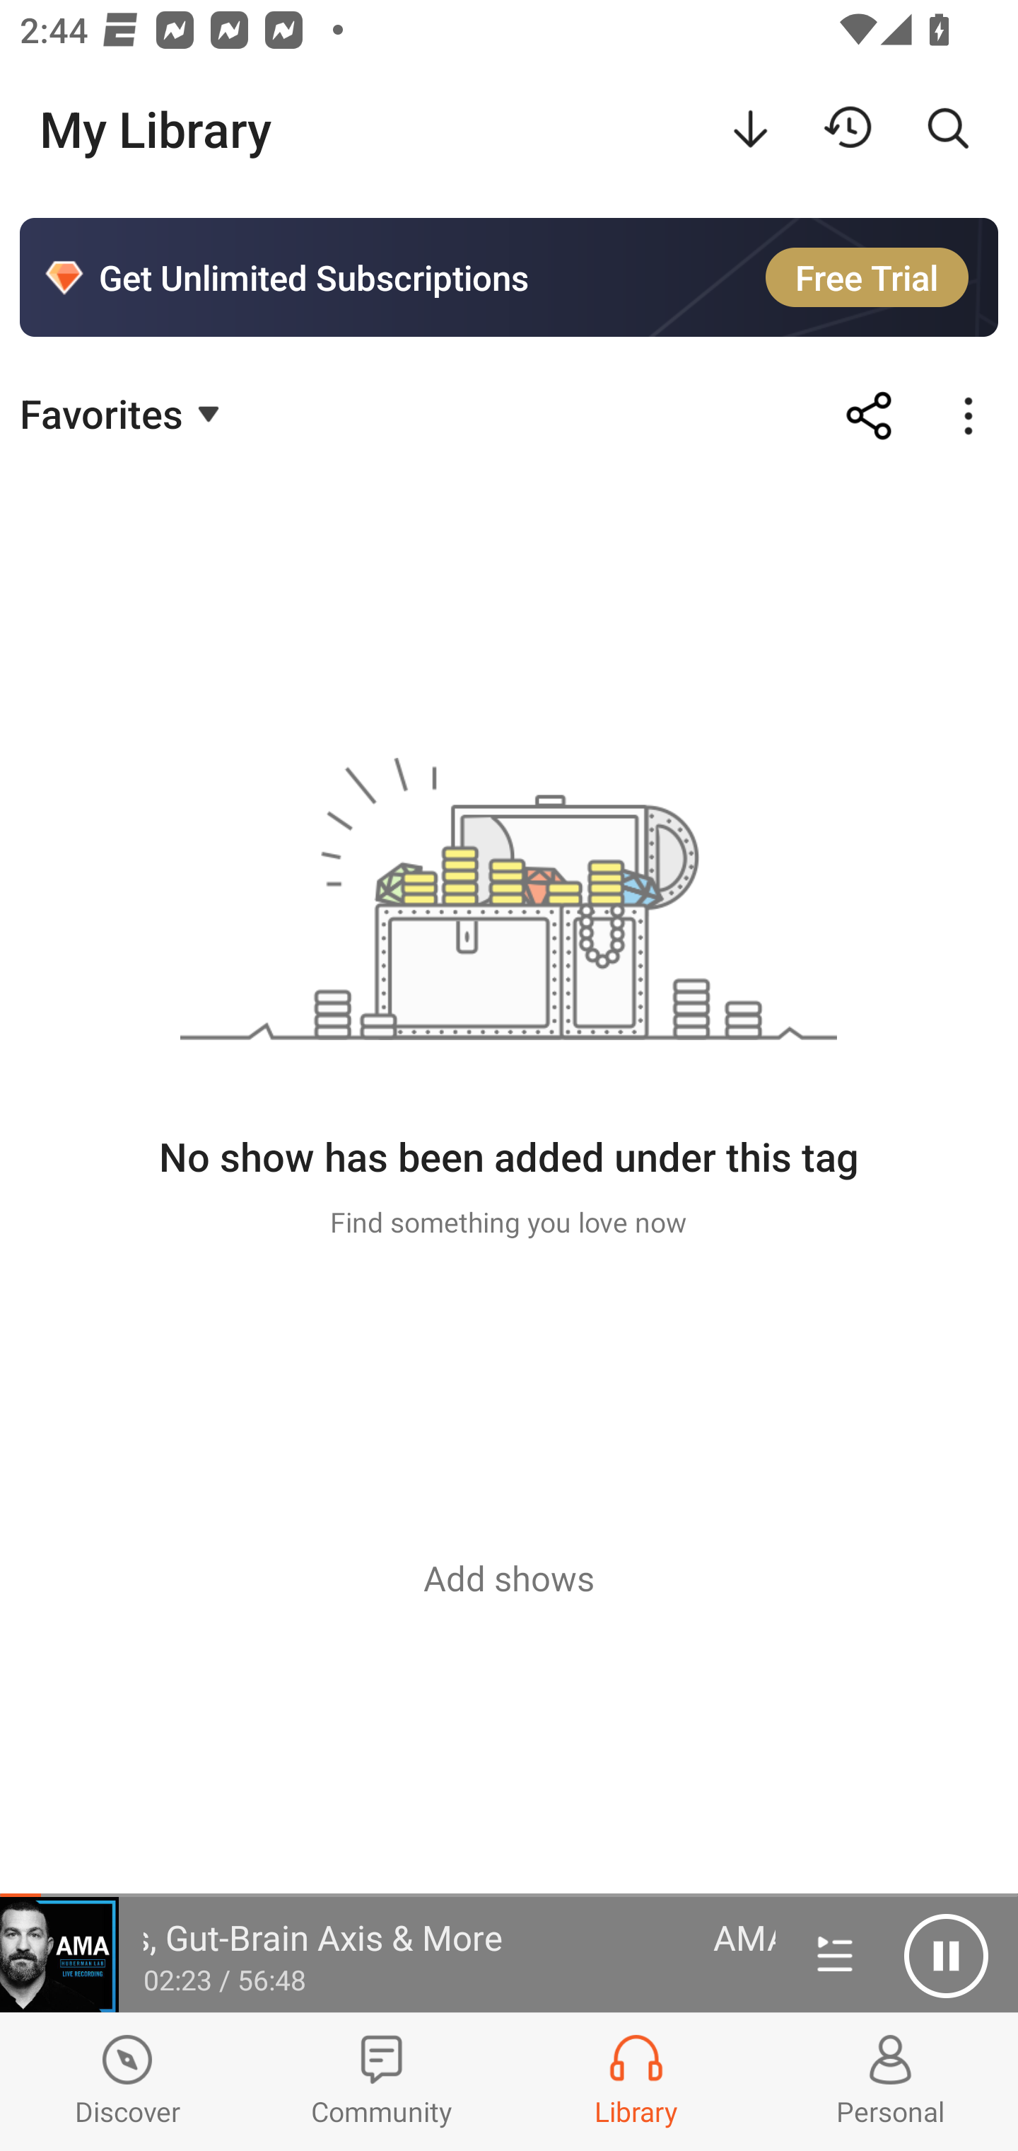  Describe the element at coordinates (123, 413) in the screenshot. I see `Favorites` at that location.